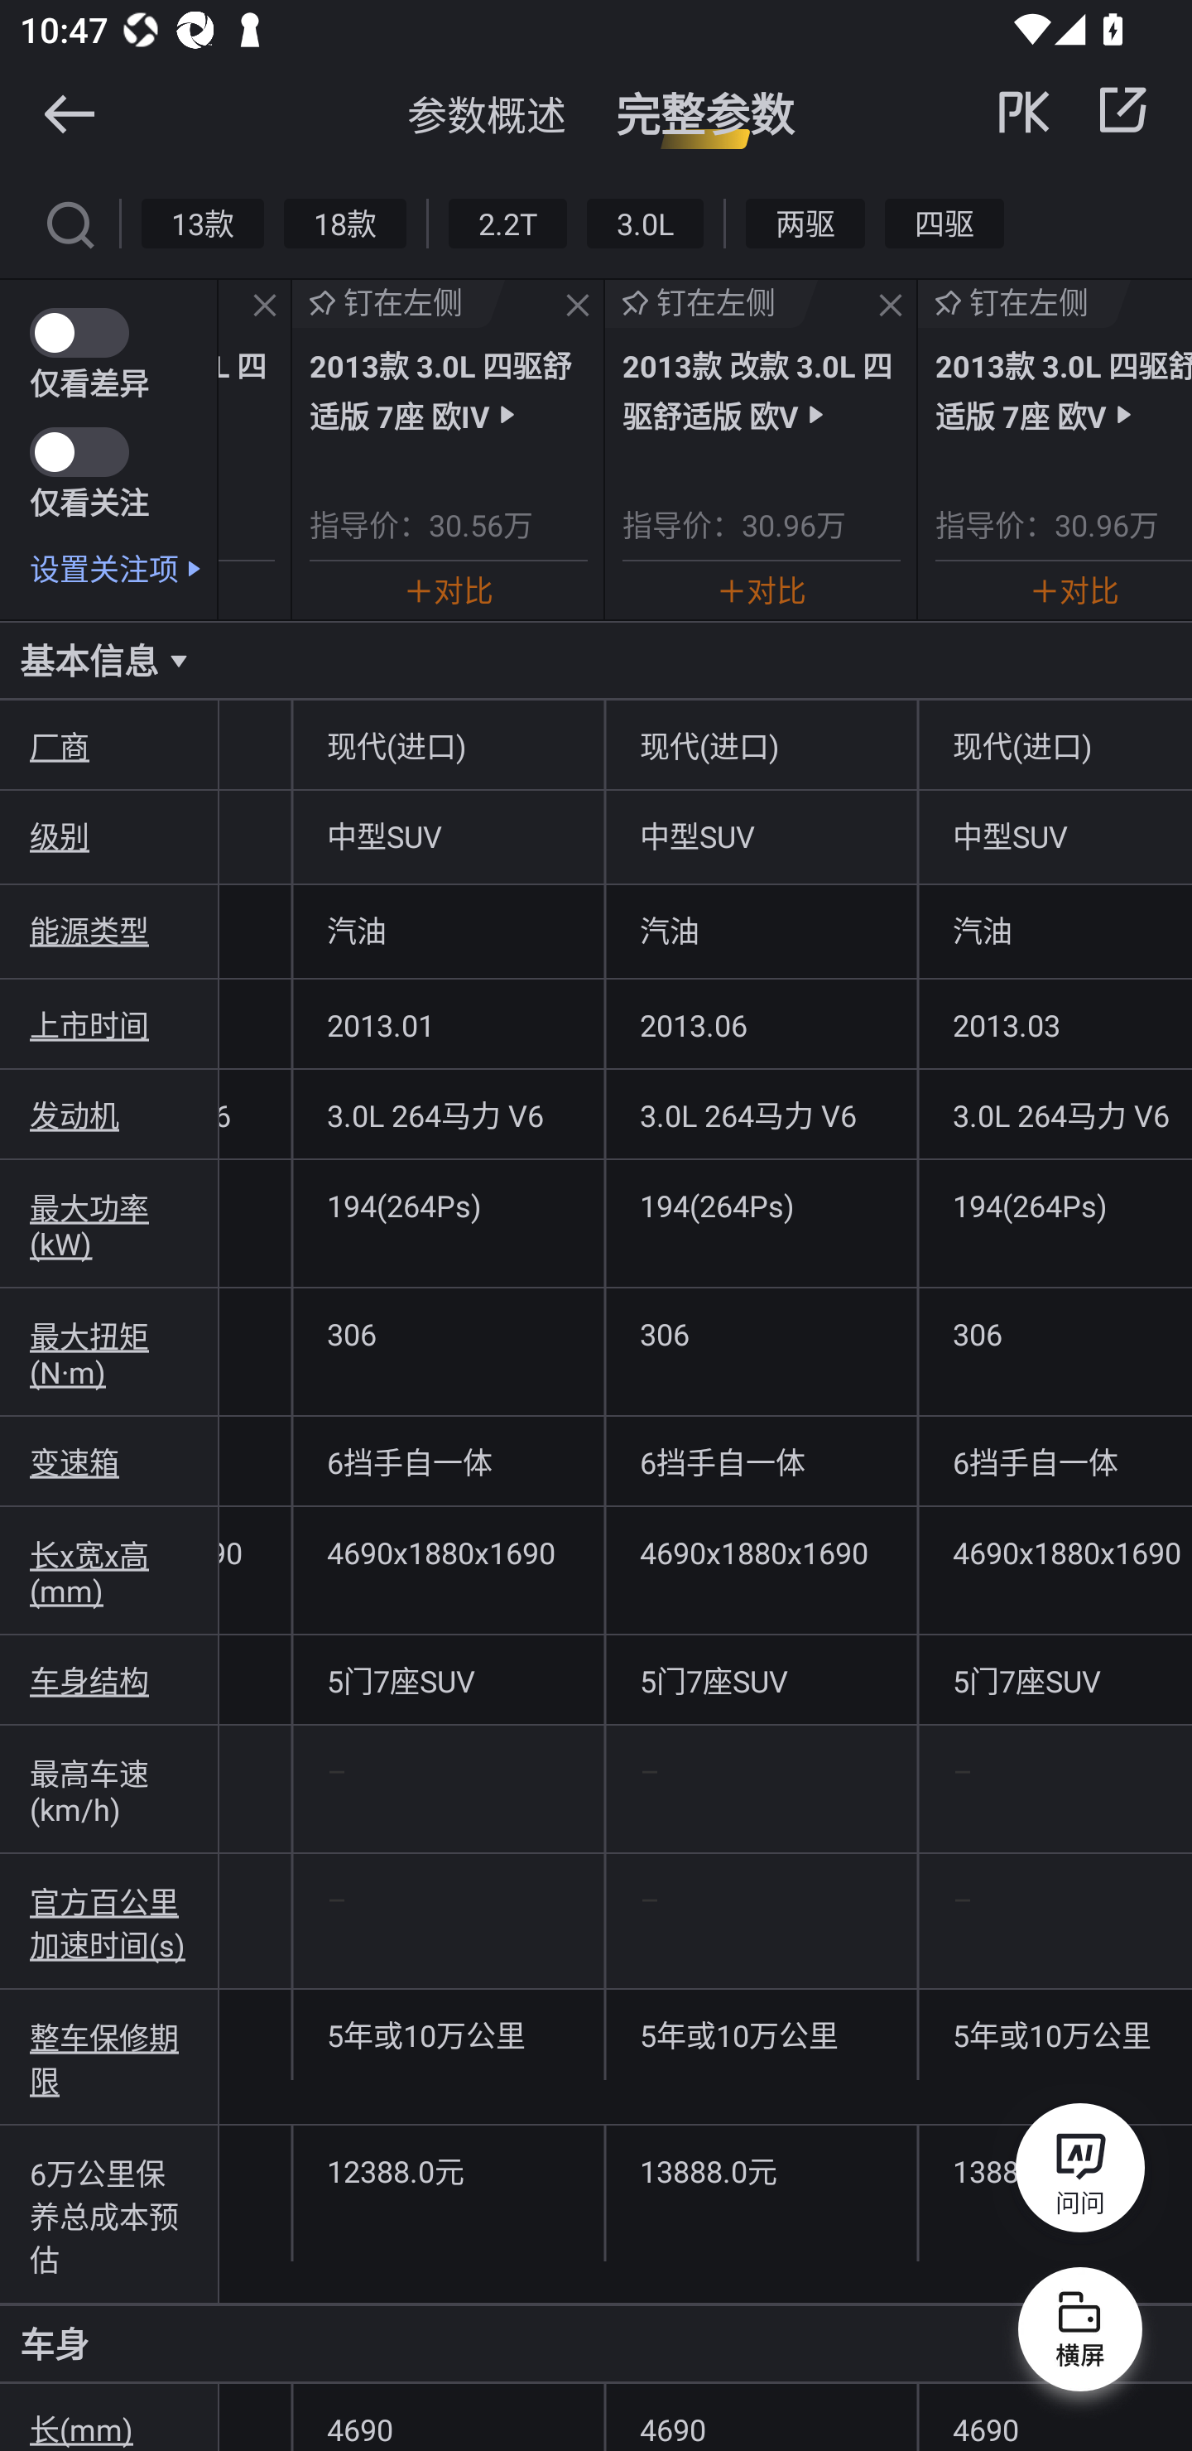  I want to click on 2013.03, so click(1055, 1024).